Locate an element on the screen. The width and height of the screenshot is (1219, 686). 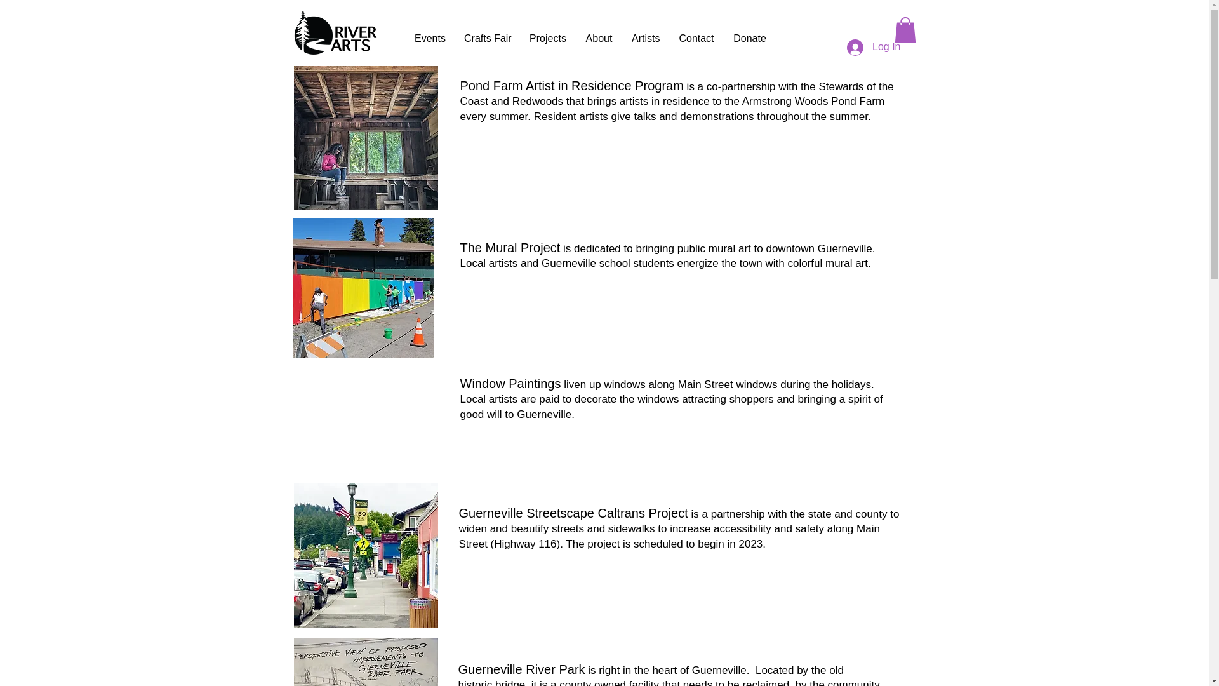
Projects is located at coordinates (547, 38).